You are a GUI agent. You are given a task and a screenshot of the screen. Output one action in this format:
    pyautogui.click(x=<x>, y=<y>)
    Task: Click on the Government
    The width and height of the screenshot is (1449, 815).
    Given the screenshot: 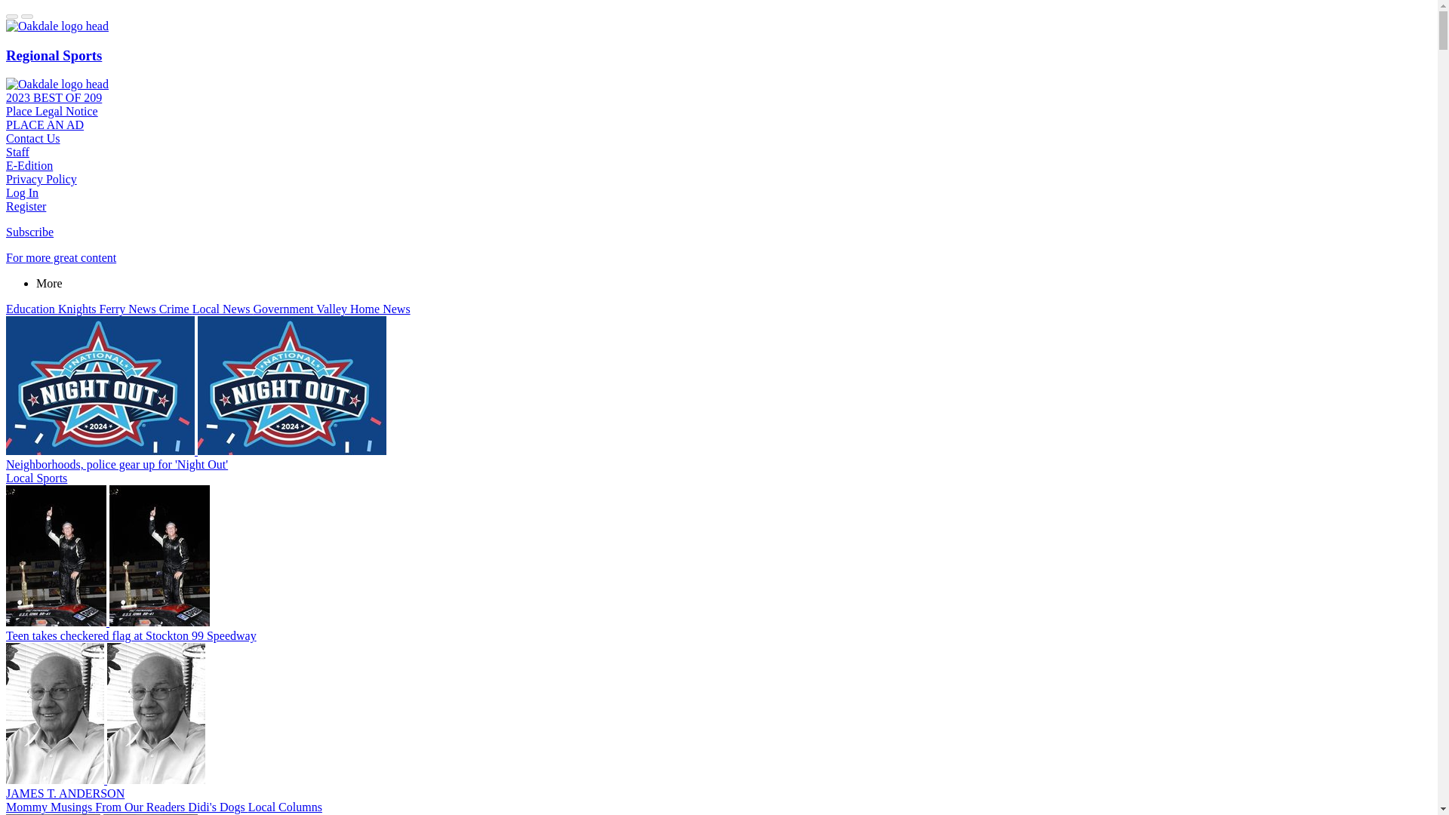 What is the action you would take?
    pyautogui.click(x=285, y=308)
    